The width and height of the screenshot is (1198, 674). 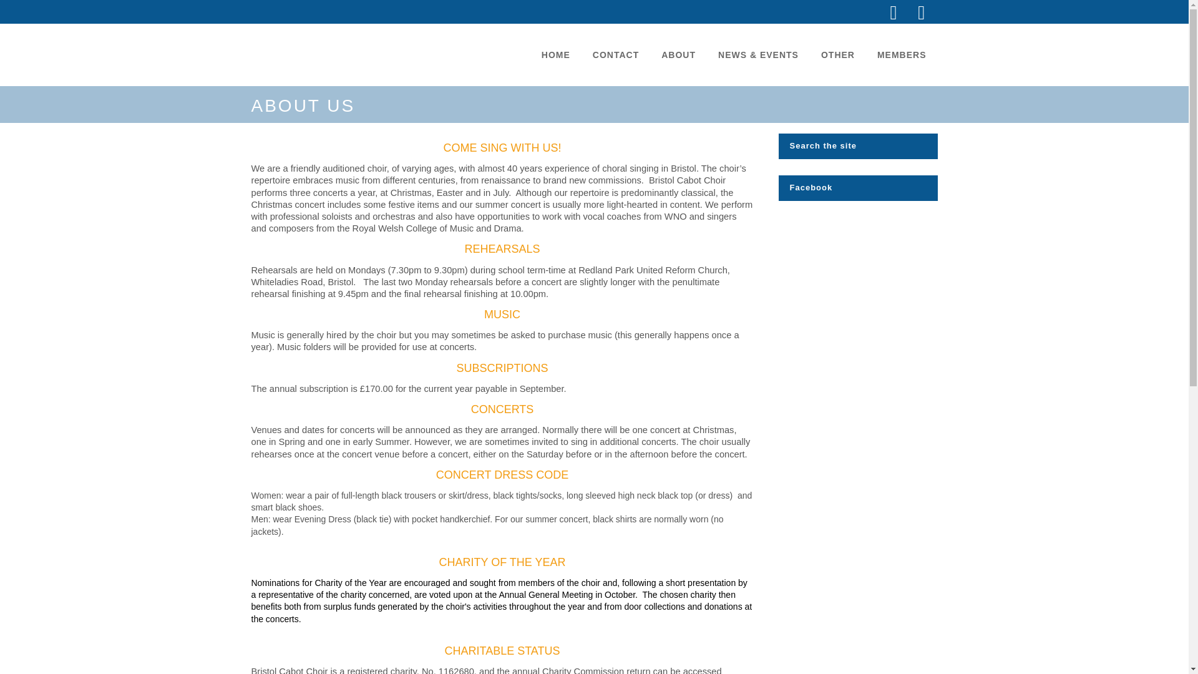 I want to click on MEMBERS, so click(x=902, y=55).